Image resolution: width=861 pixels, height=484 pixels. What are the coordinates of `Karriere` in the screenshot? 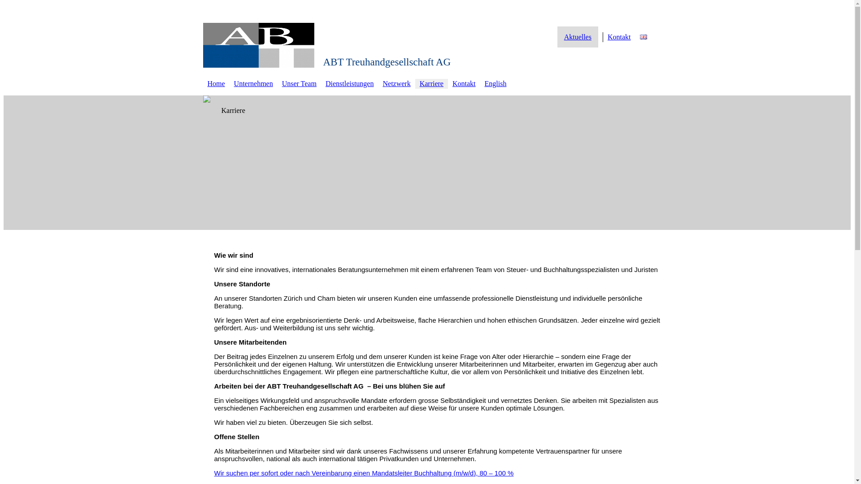 It's located at (431, 83).